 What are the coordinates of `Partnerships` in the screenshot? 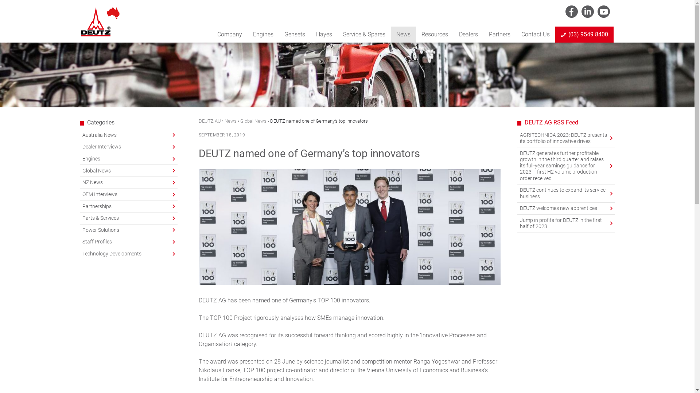 It's located at (128, 206).